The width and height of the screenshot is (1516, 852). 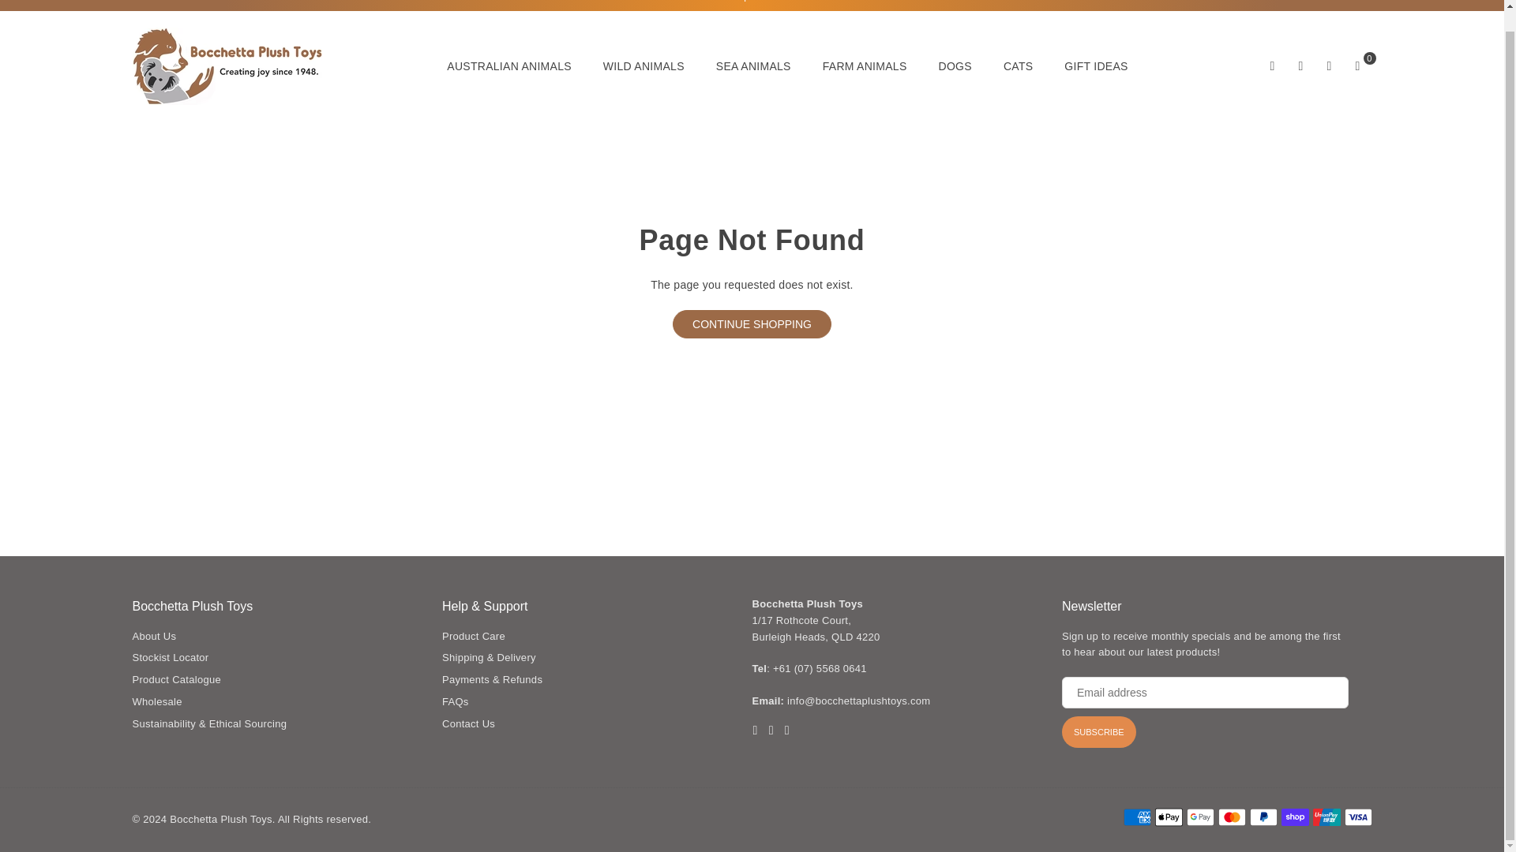 What do you see at coordinates (1294, 816) in the screenshot?
I see `Shop Pay` at bounding box center [1294, 816].